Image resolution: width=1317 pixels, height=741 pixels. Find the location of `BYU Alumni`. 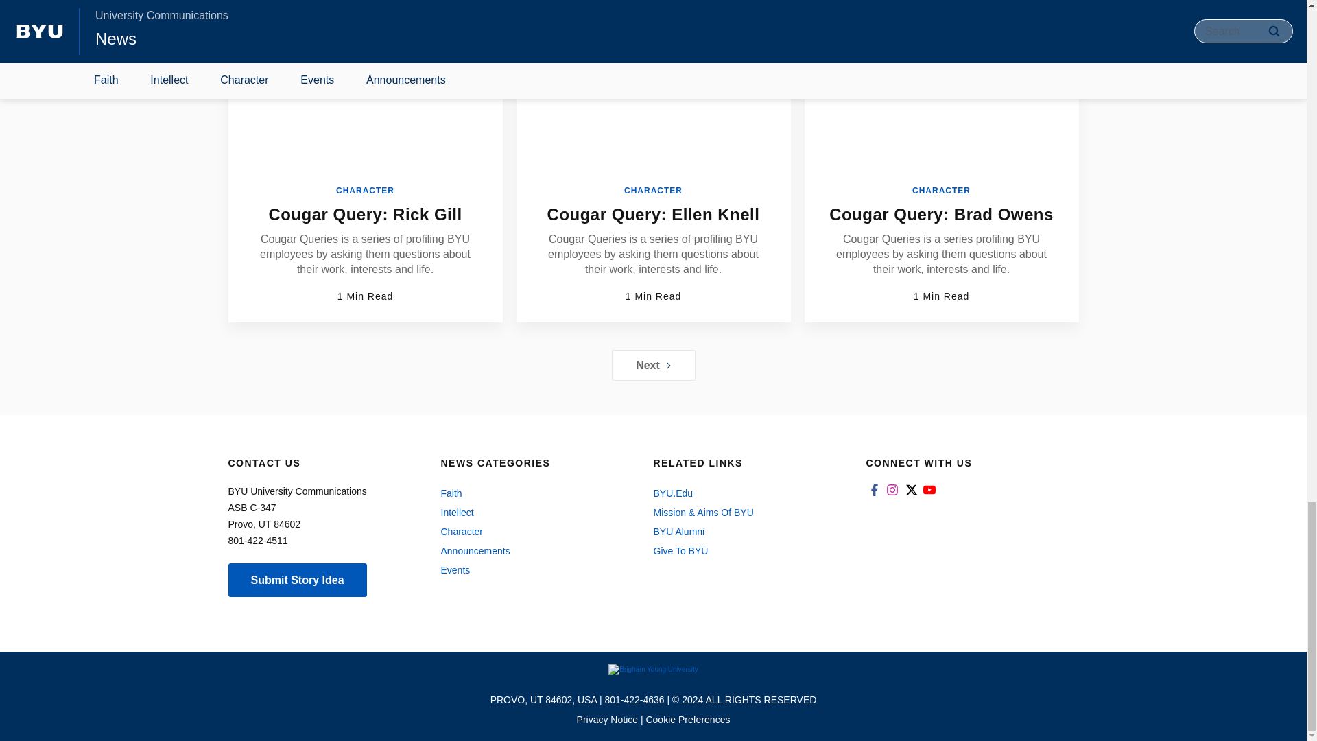

BYU Alumni is located at coordinates (745, 532).